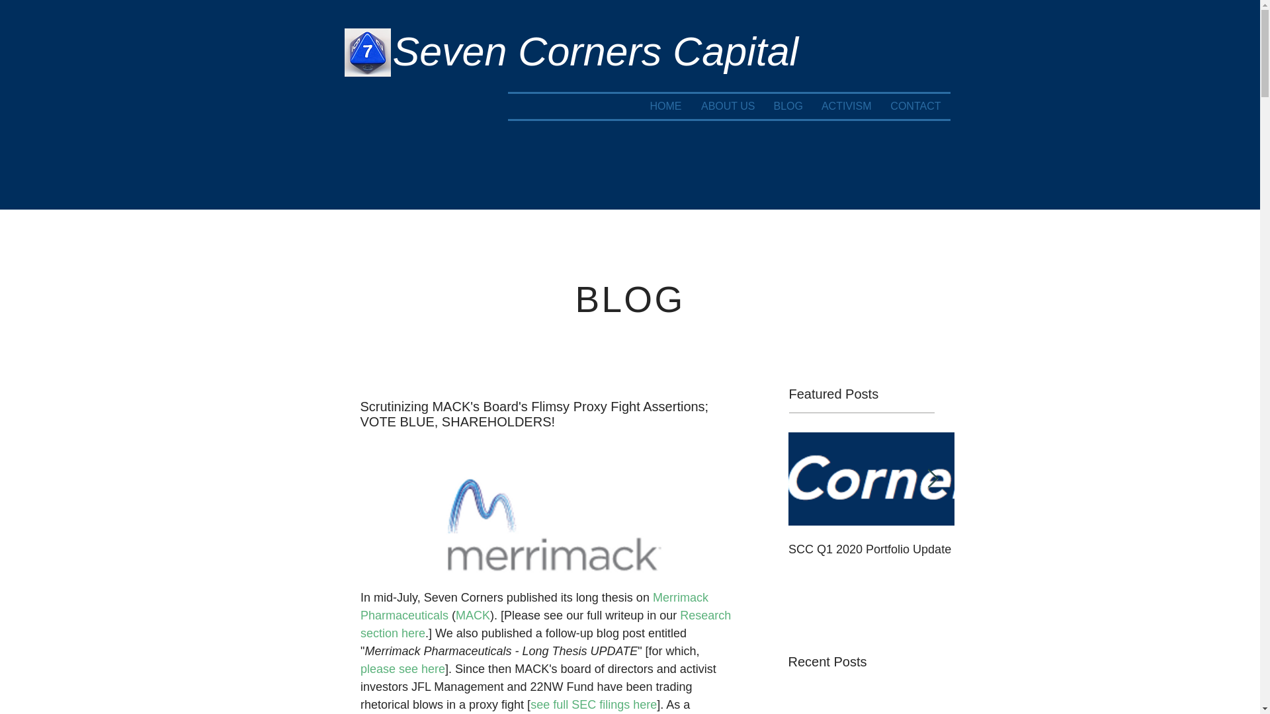 Image resolution: width=1270 pixels, height=714 pixels. Describe the element at coordinates (595, 52) in the screenshot. I see ` Seven Corners Capital ` at that location.